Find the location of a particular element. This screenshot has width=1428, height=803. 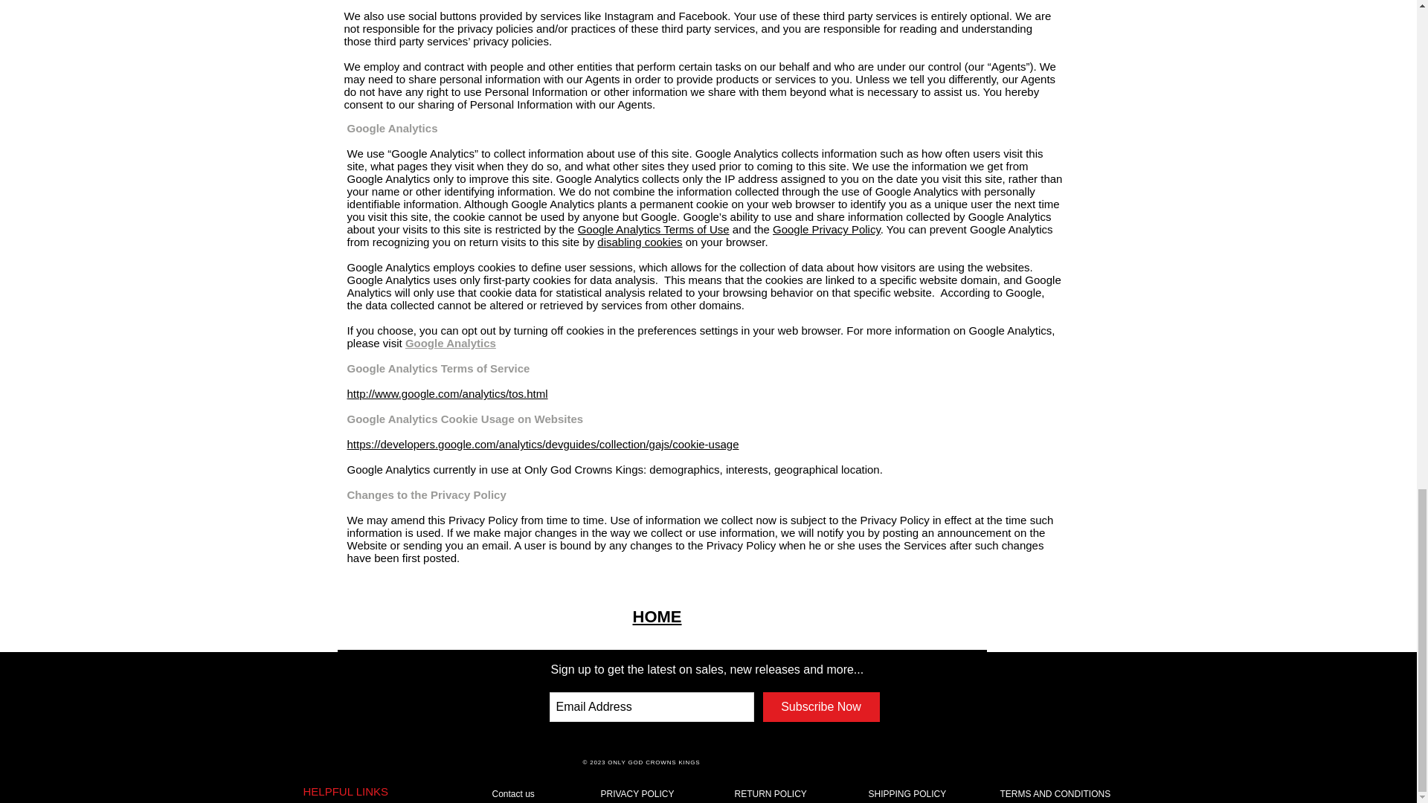

TERMS AND CONDITIONS is located at coordinates (1055, 793).